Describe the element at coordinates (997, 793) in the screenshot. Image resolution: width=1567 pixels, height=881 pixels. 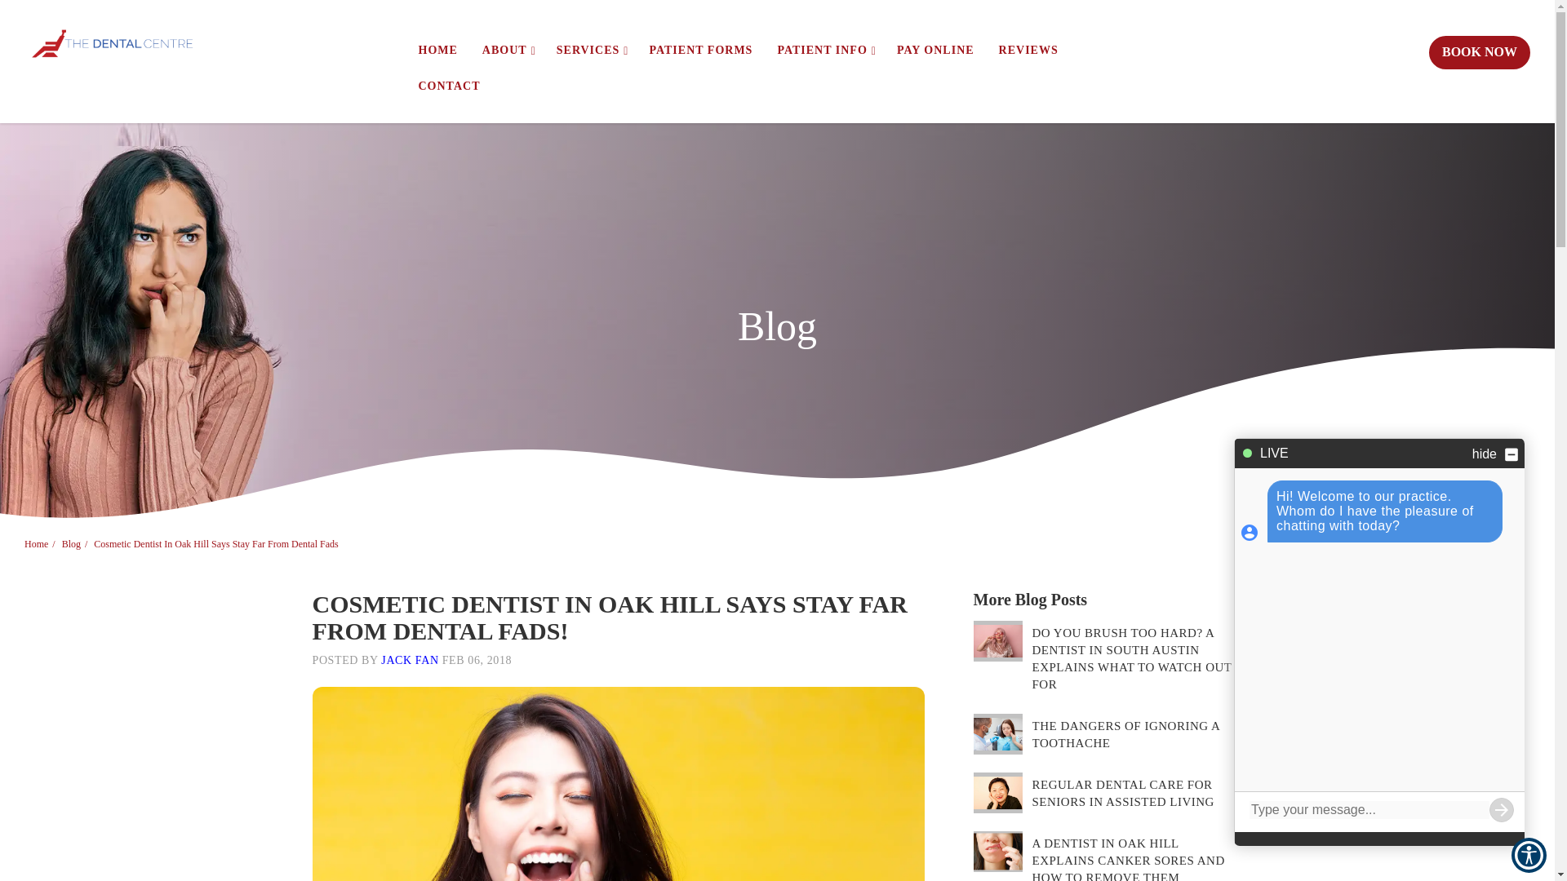
I see `REGULAR DENTAL CARE FOR SENIORS IN ASSISTED LIVING` at that location.